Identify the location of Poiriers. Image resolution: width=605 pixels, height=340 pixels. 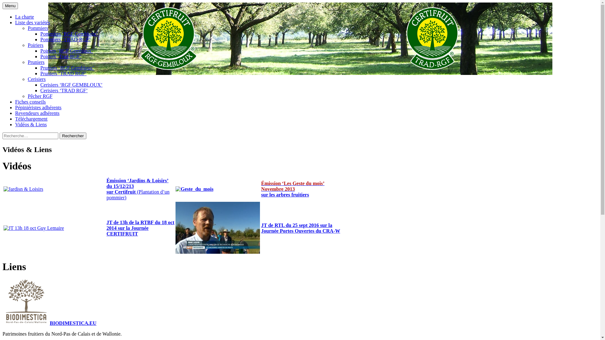
(36, 45).